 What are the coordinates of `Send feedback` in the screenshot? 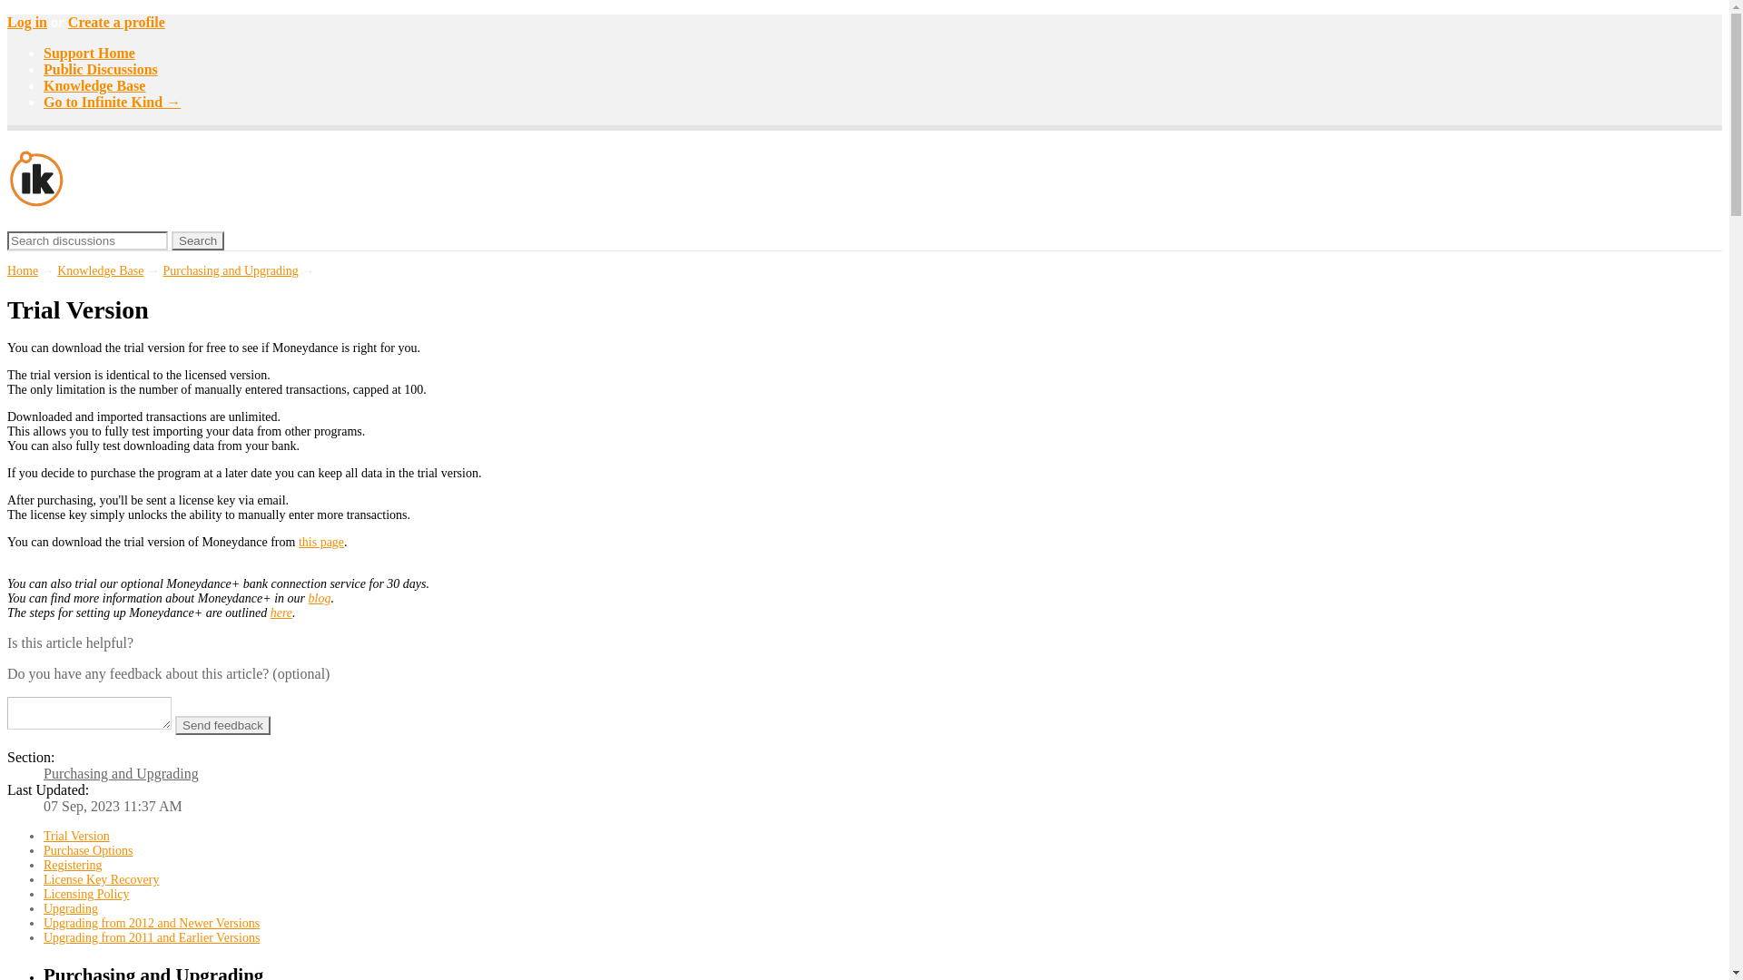 It's located at (222, 726).